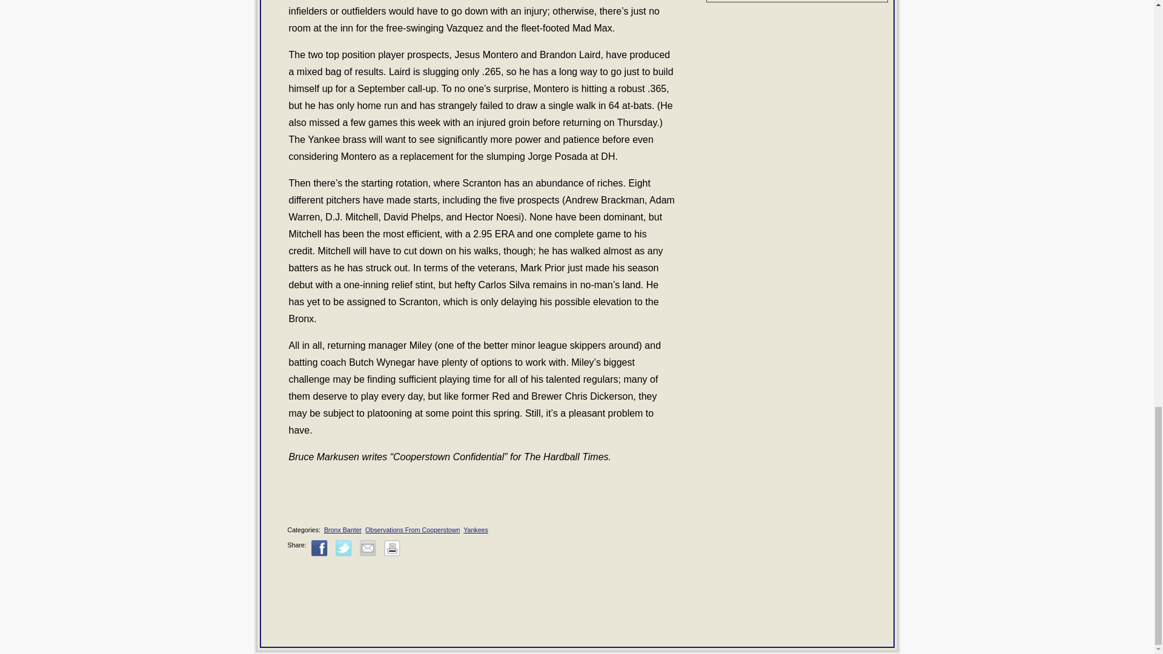 Image resolution: width=1163 pixels, height=654 pixels. I want to click on Share on Twitter, so click(344, 549).